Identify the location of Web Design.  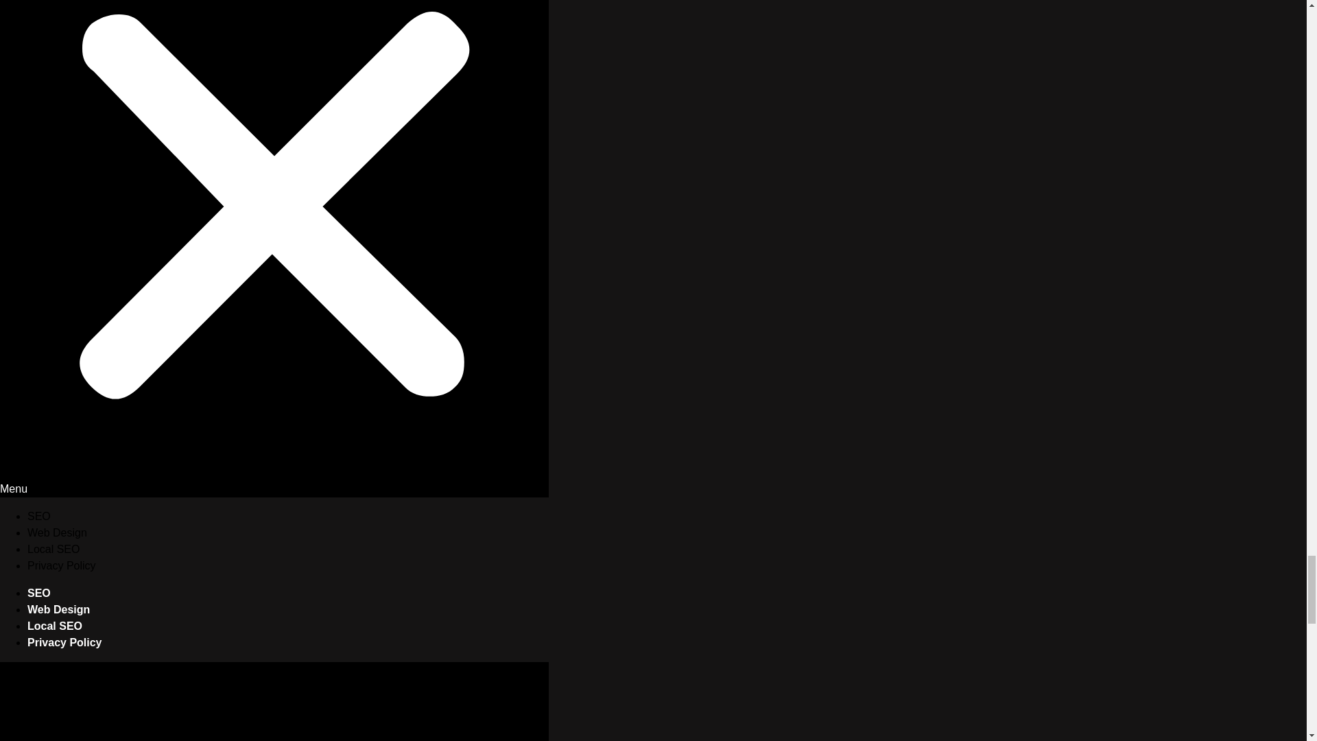
(58, 609).